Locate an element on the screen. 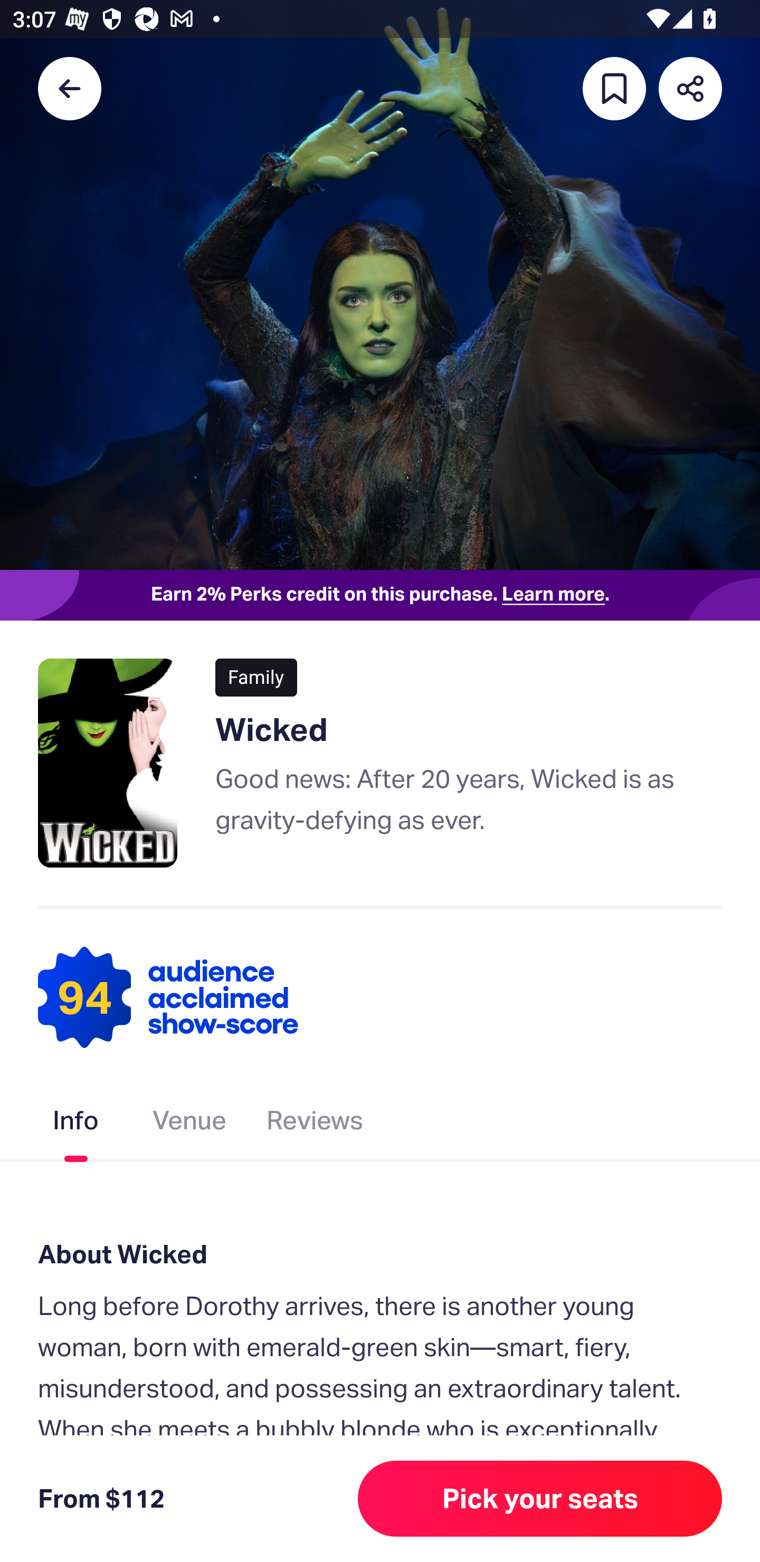  Pick your seats is located at coordinates (540, 1499).